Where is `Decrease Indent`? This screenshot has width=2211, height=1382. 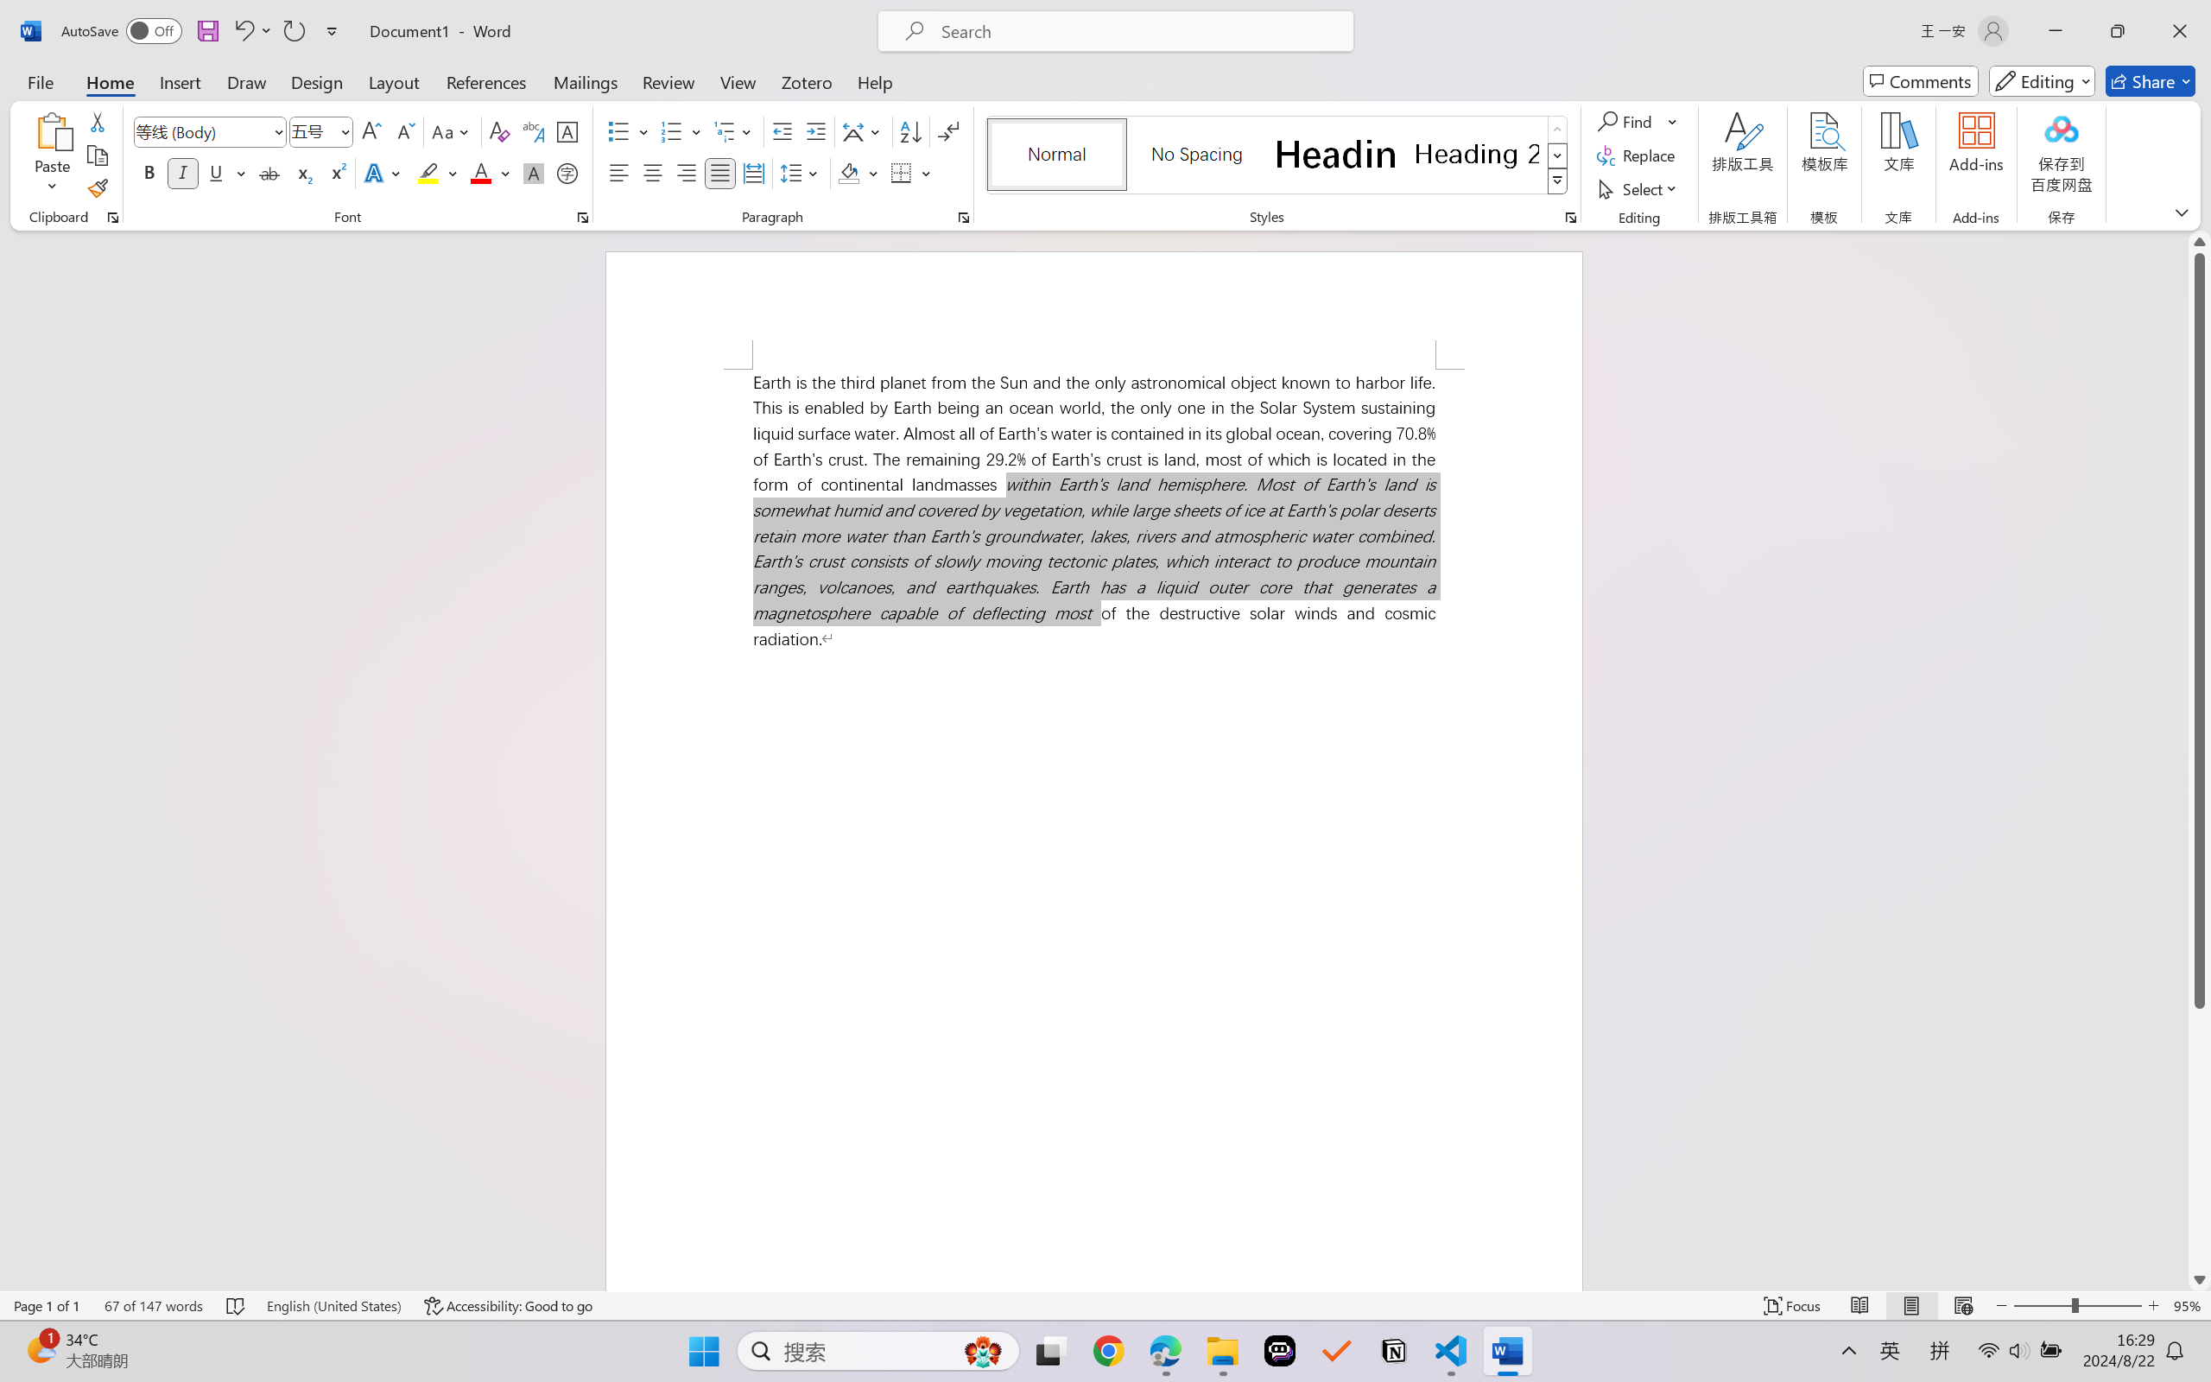
Decrease Indent is located at coordinates (782, 131).